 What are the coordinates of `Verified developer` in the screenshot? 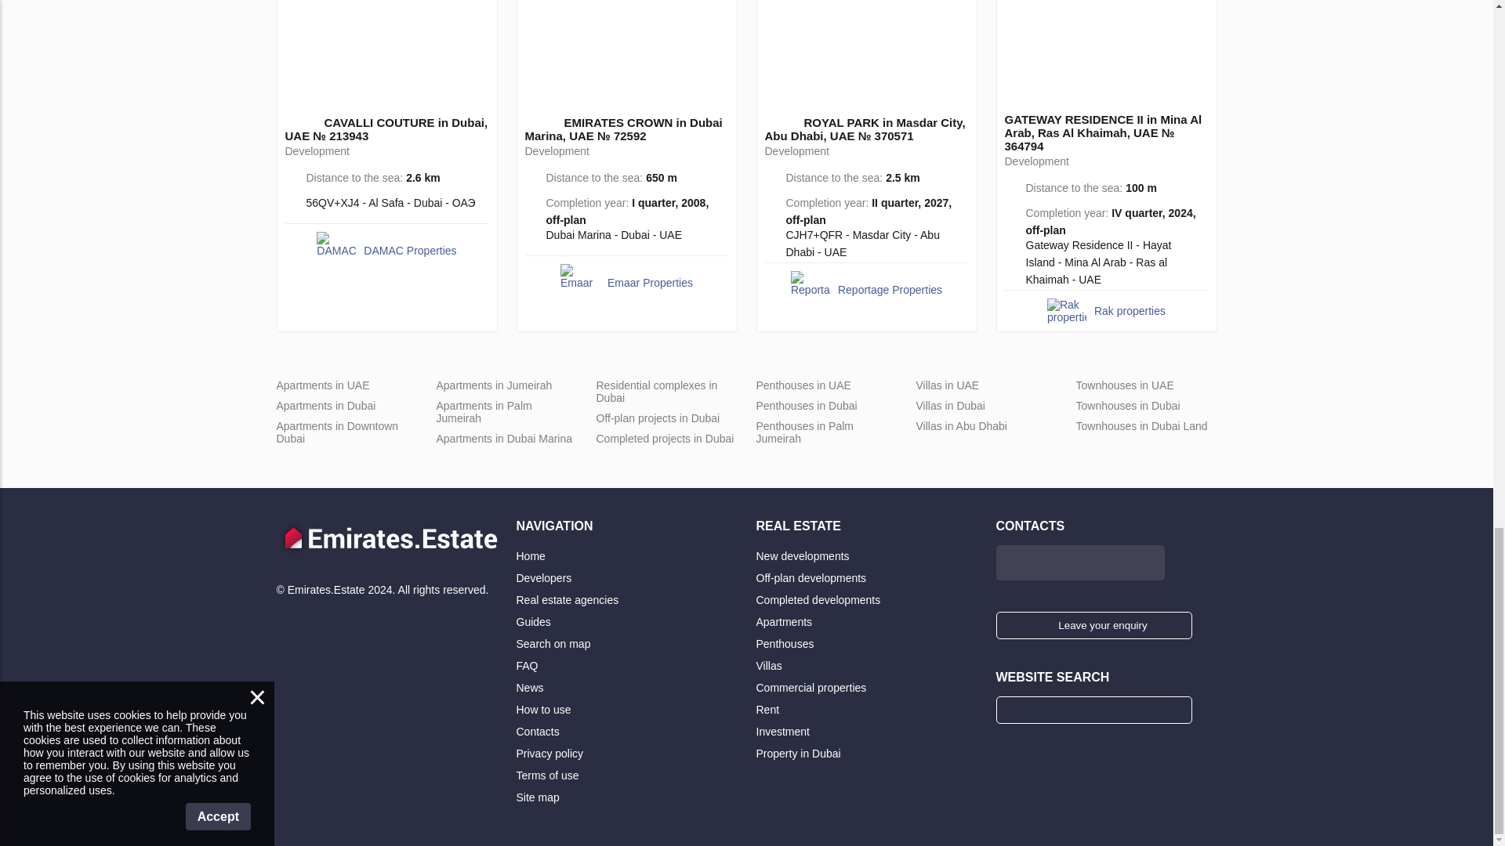 It's located at (553, 121).